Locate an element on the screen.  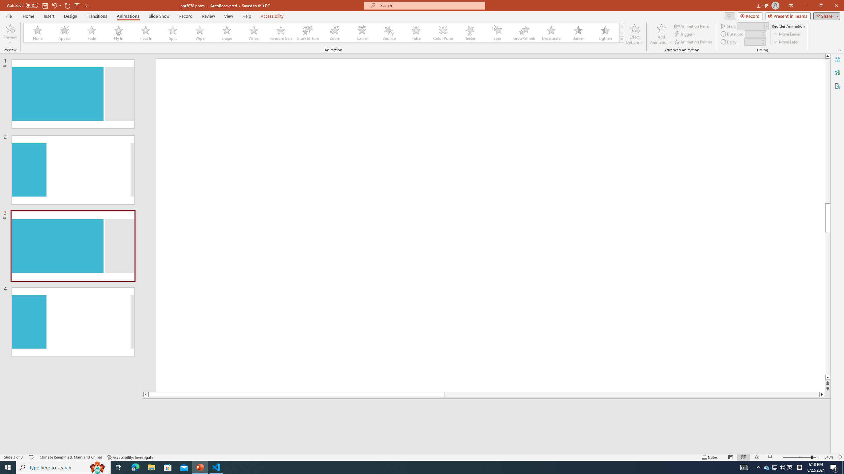
Wipe is located at coordinates (200, 33).